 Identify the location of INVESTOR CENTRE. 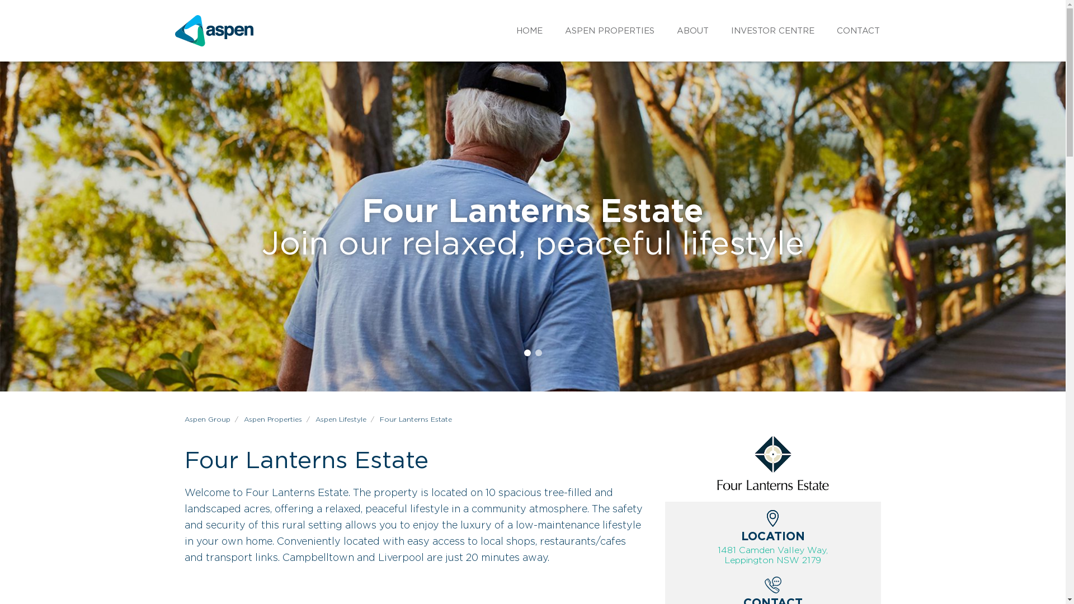
(772, 30).